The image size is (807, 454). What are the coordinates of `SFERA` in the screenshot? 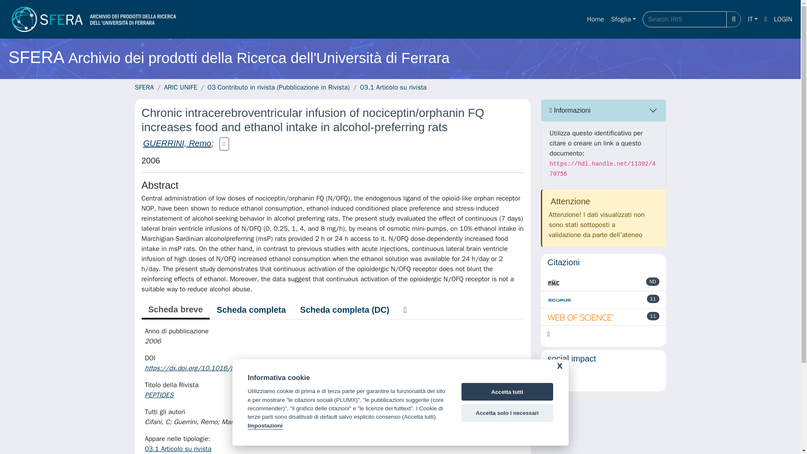 It's located at (144, 87).